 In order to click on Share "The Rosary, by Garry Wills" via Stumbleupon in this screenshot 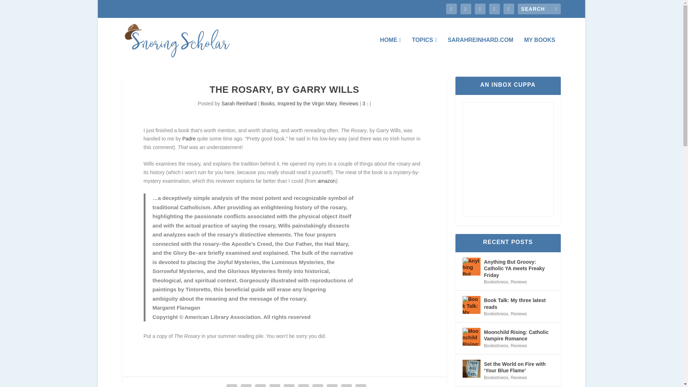, I will do `click(332, 385)`.